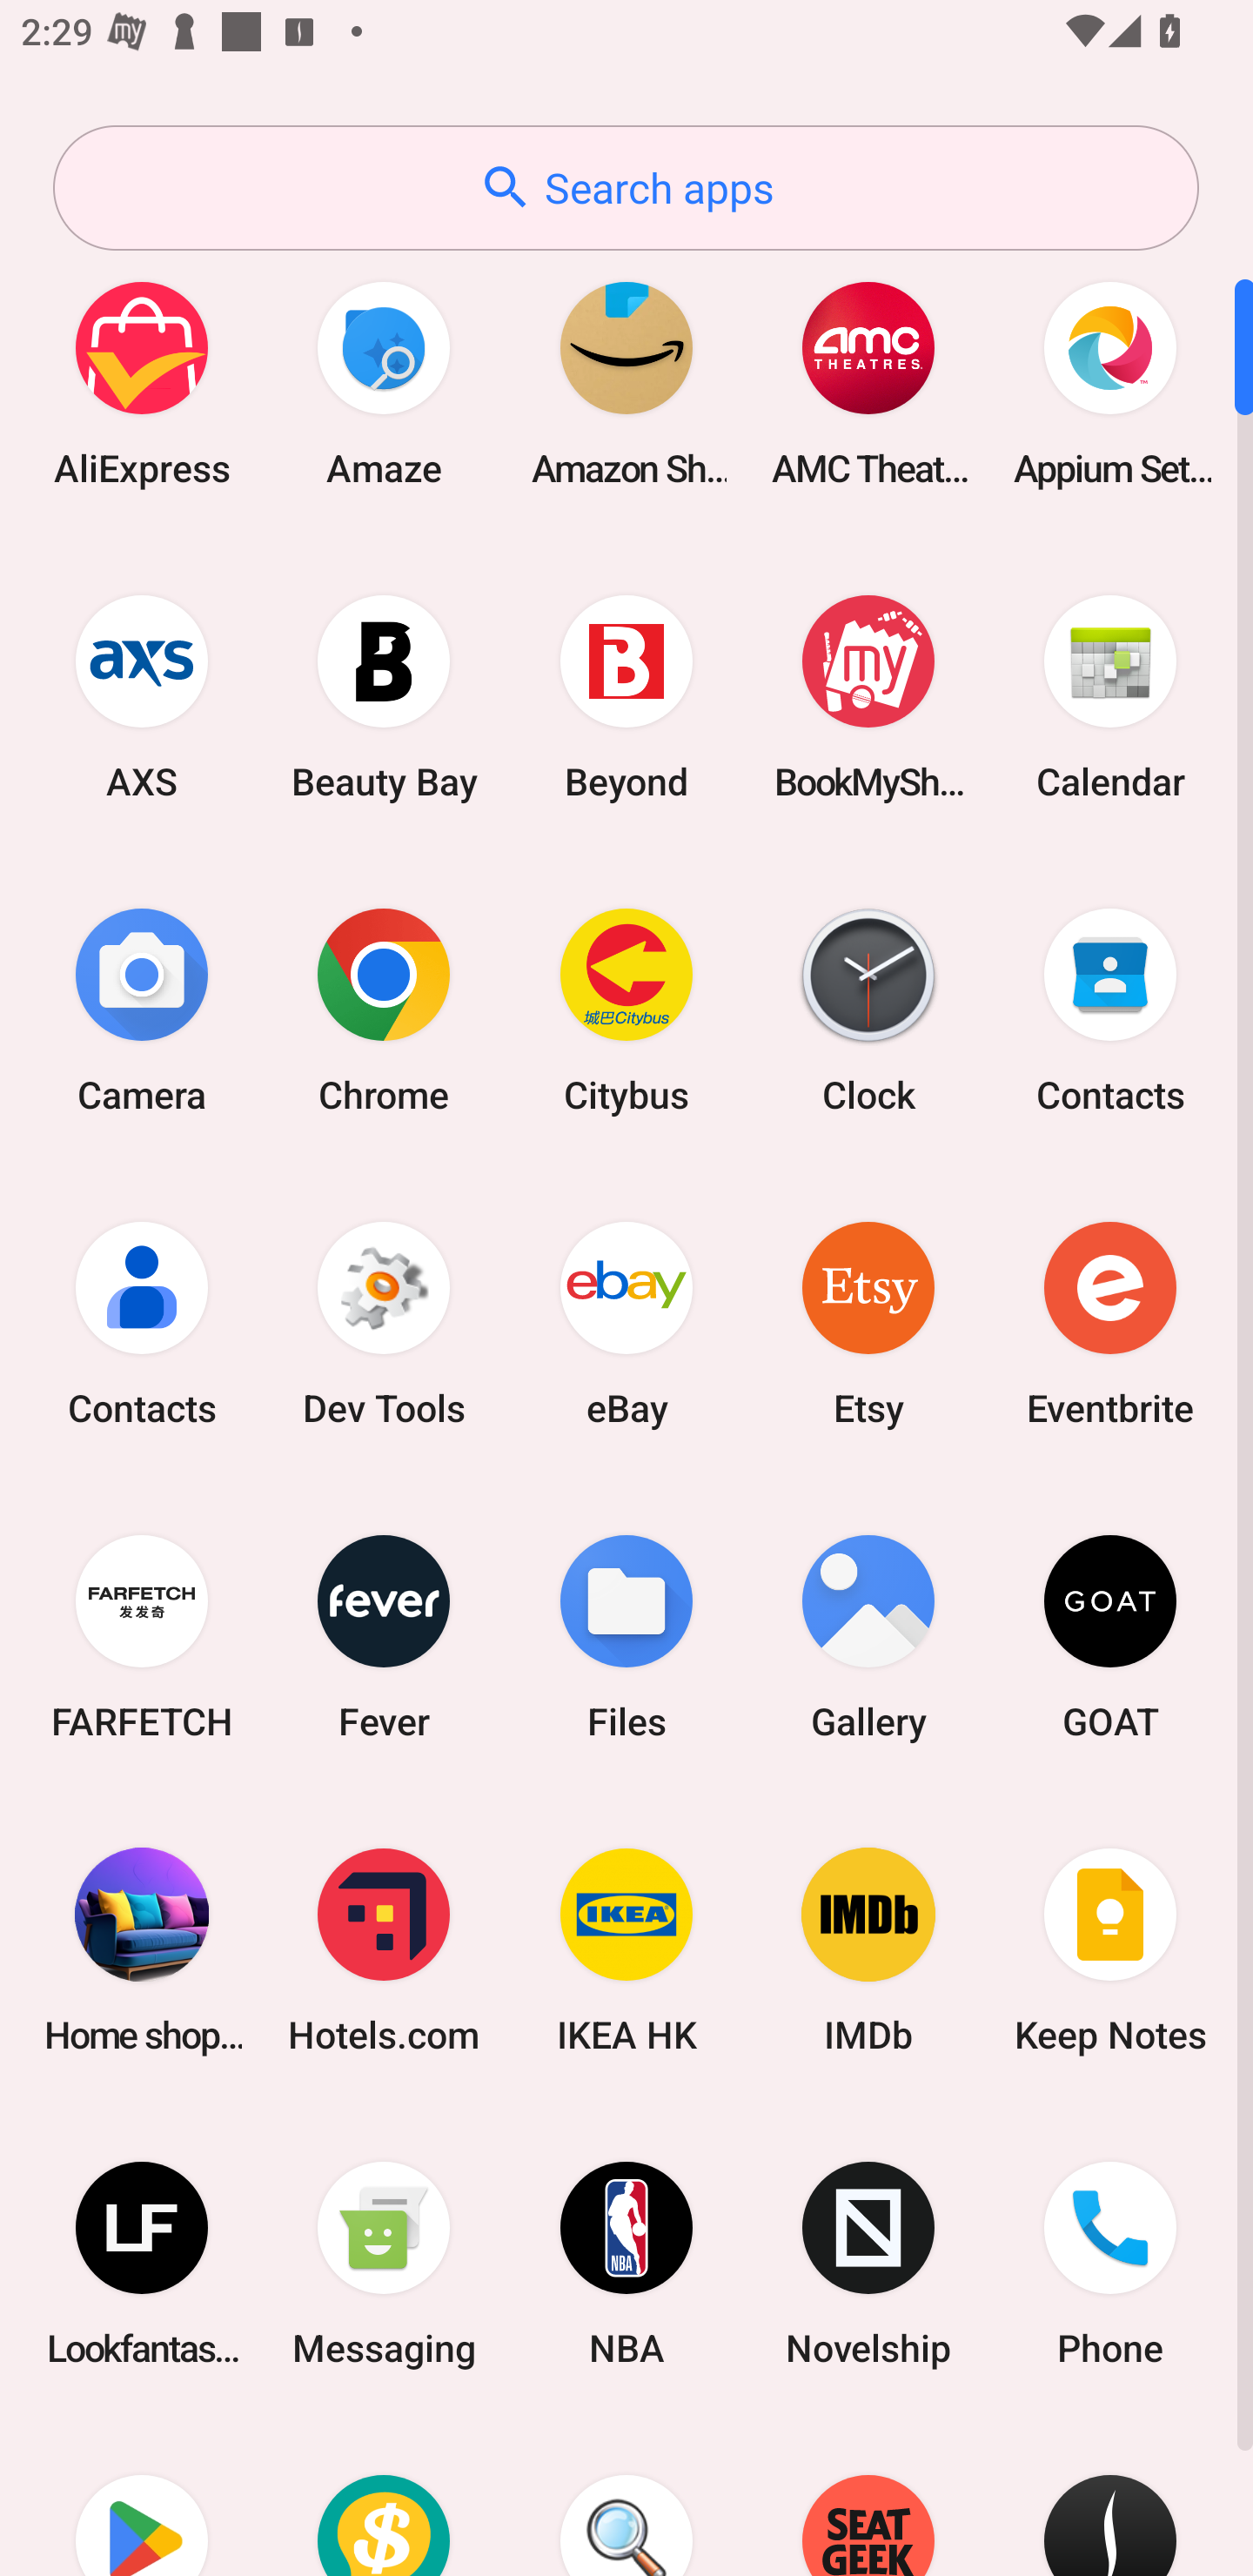 Image resolution: width=1253 pixels, height=2576 pixels. I want to click on Search, so click(626, 2499).